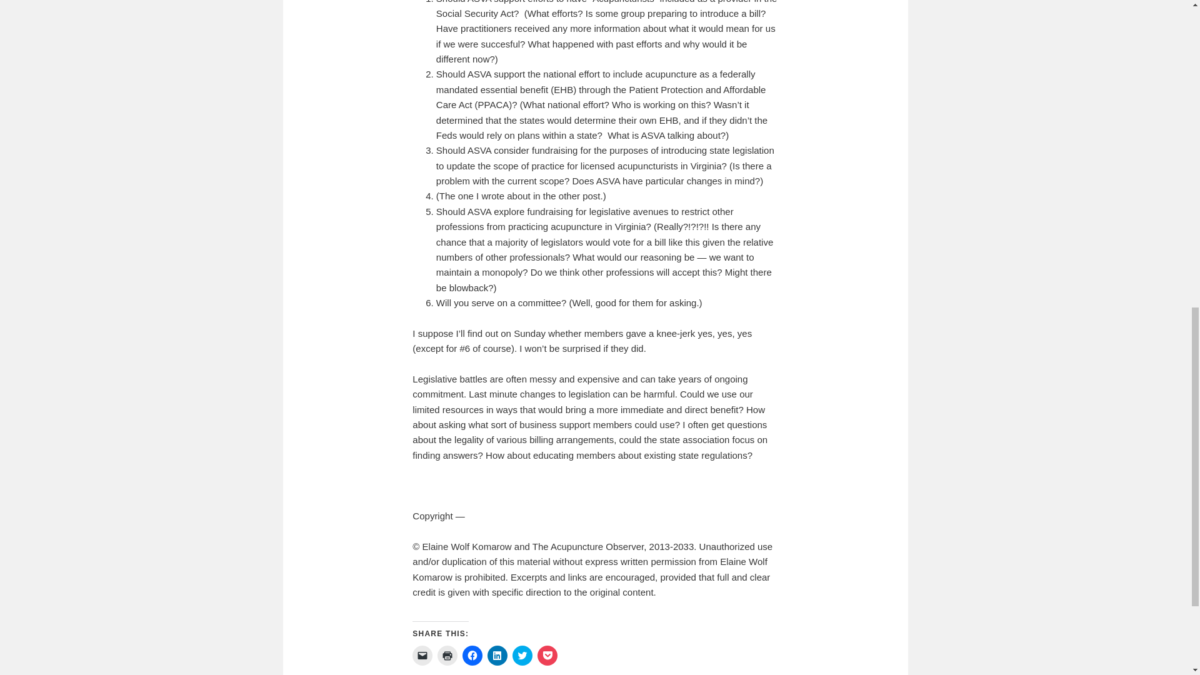  Describe the element at coordinates (522, 655) in the screenshot. I see `Click to share on Twitter` at that location.